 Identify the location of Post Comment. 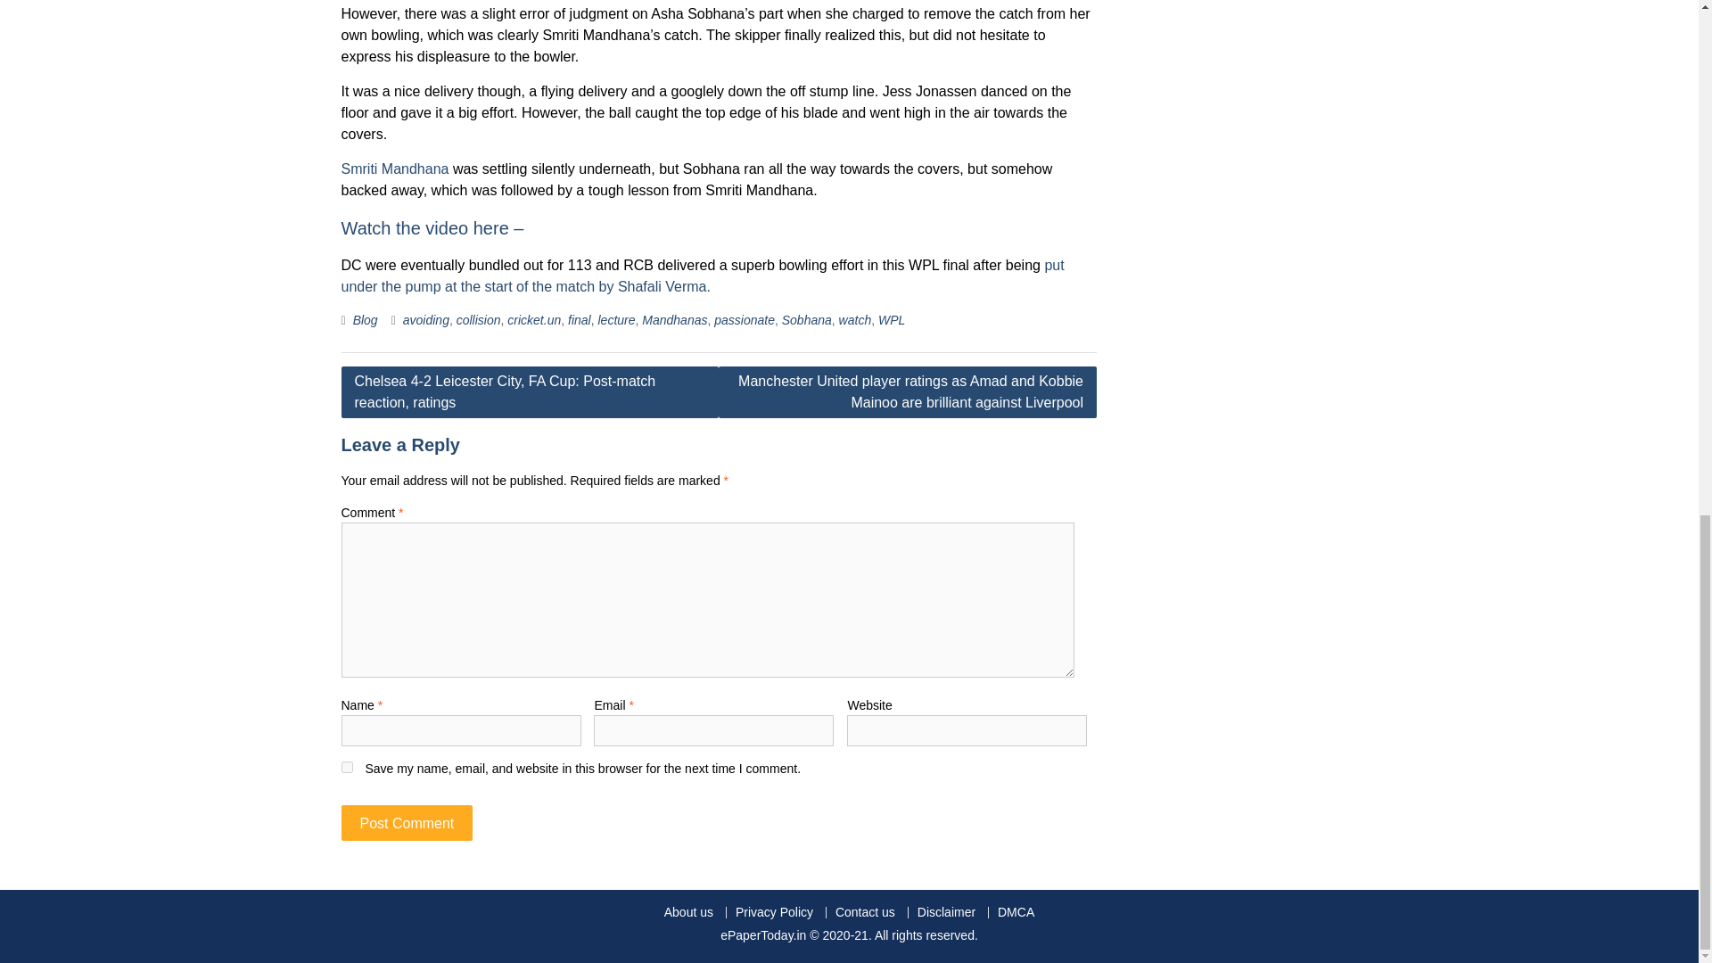
(407, 822).